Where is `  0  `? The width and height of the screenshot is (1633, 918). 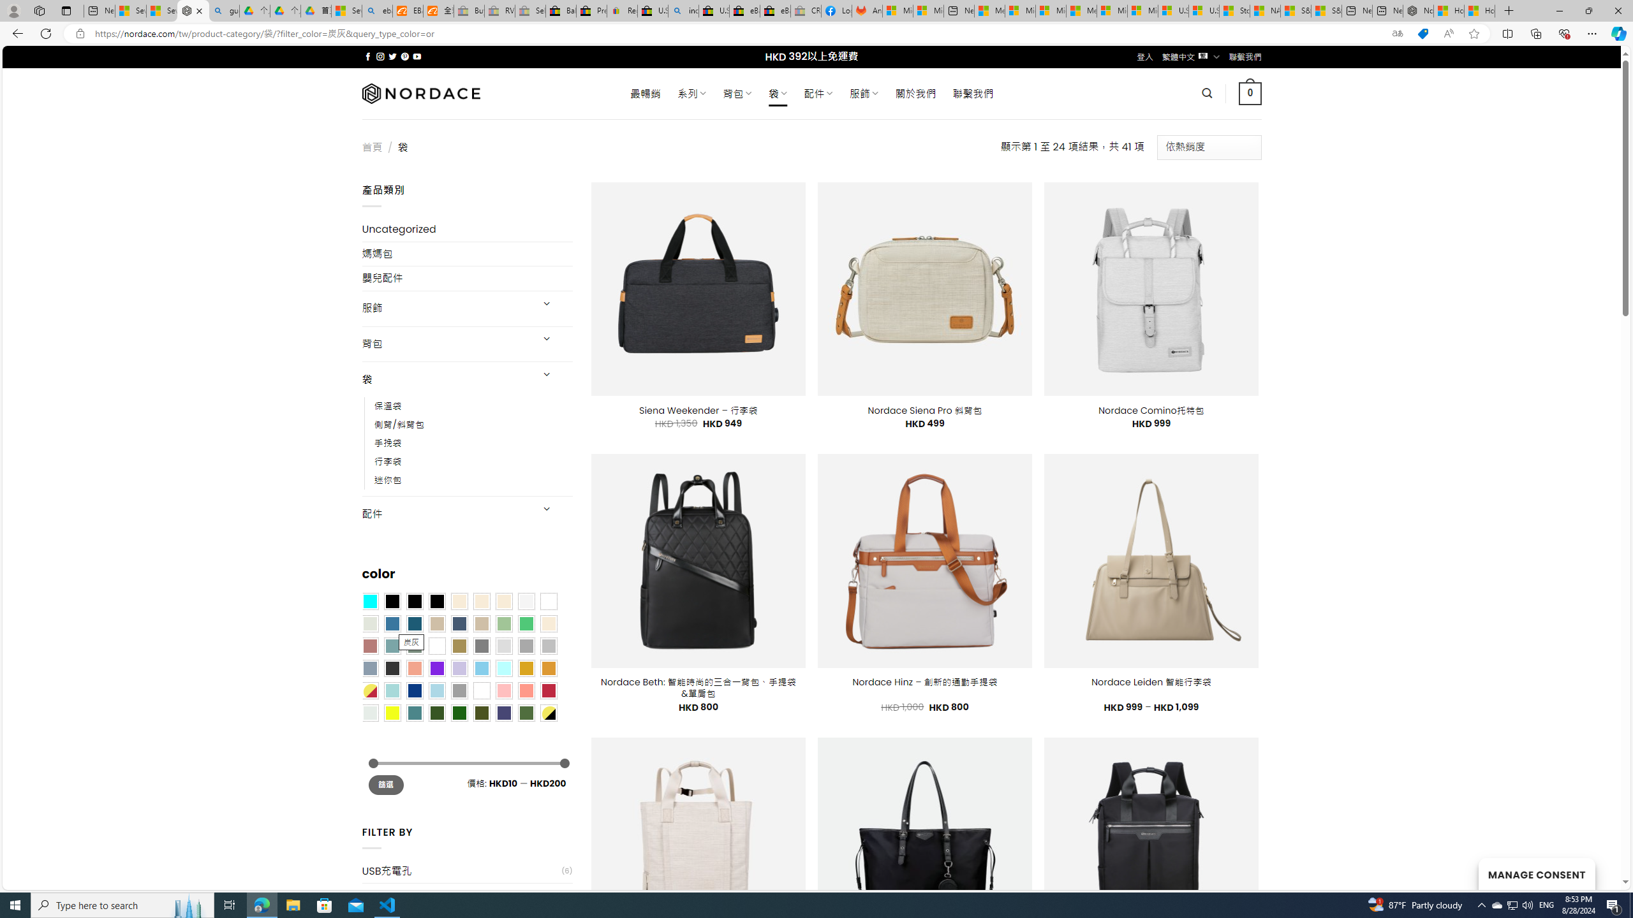   0   is located at coordinates (1250, 93).